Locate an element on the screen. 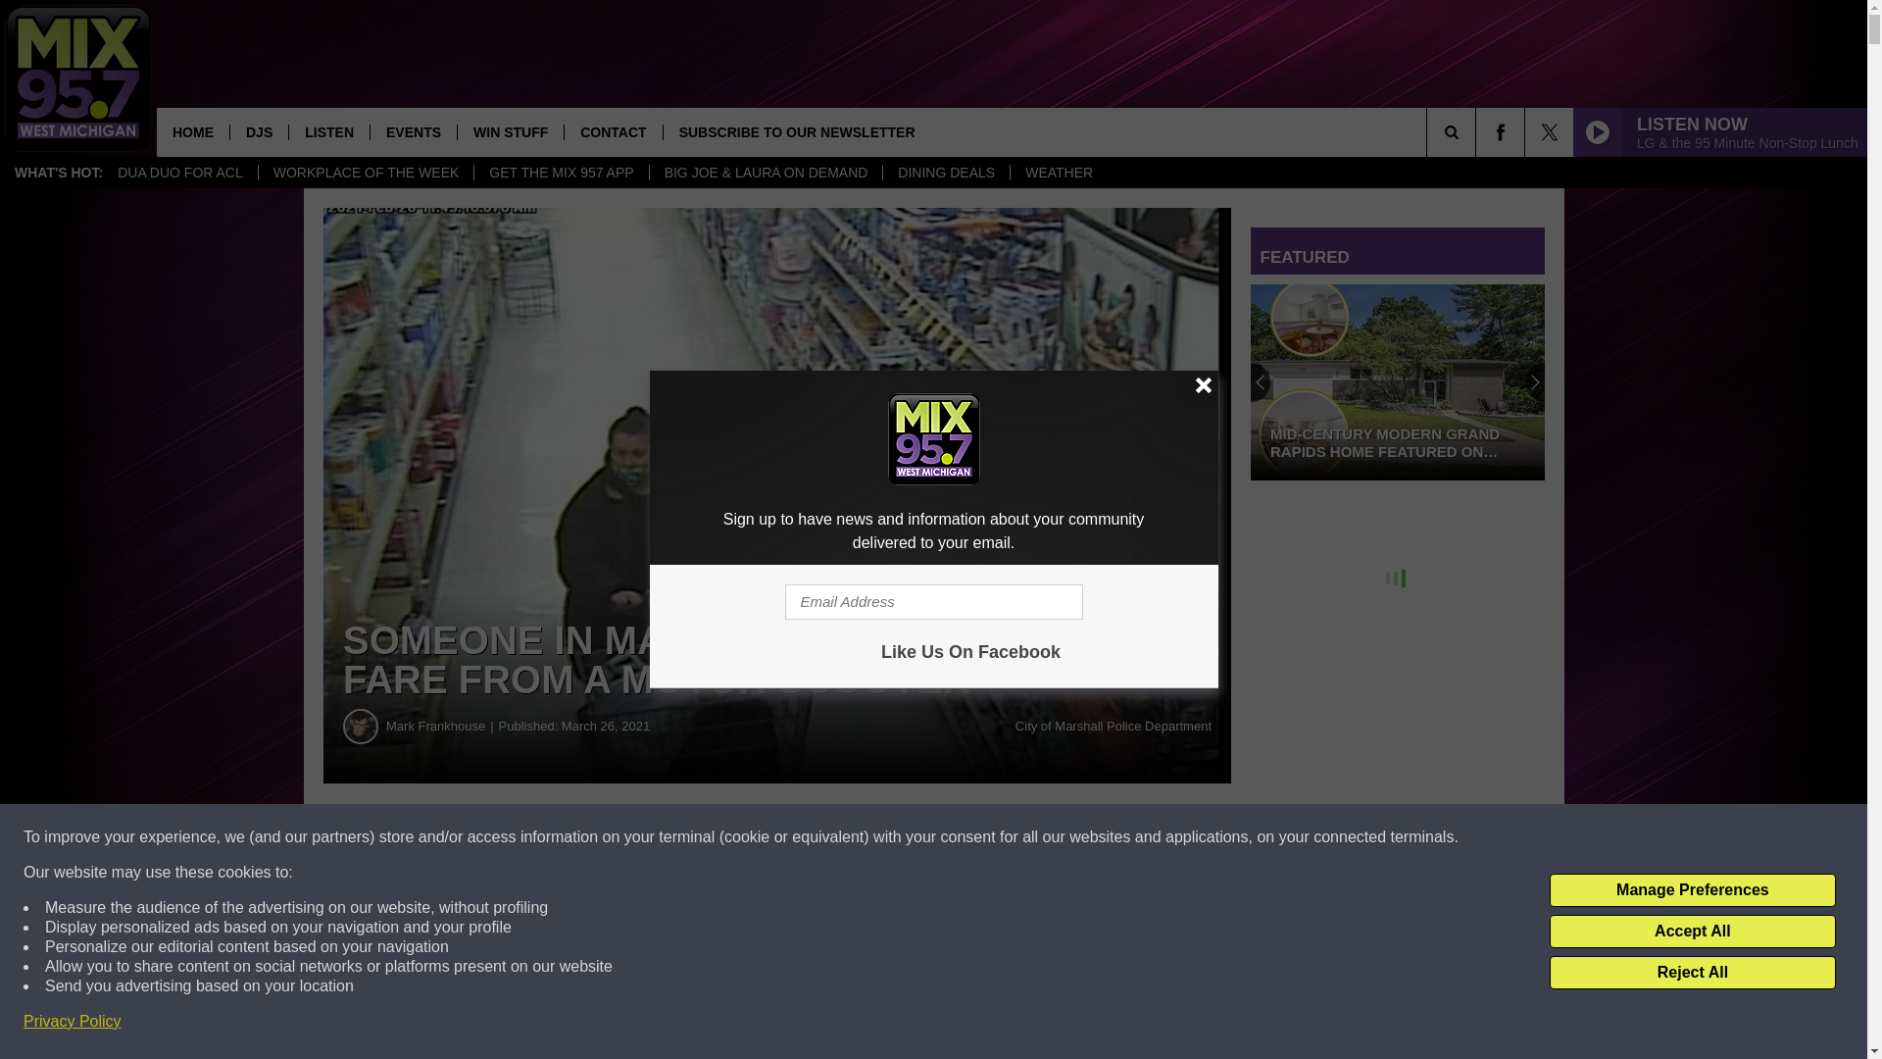 This screenshot has height=1059, width=1882. HOME is located at coordinates (192, 131).